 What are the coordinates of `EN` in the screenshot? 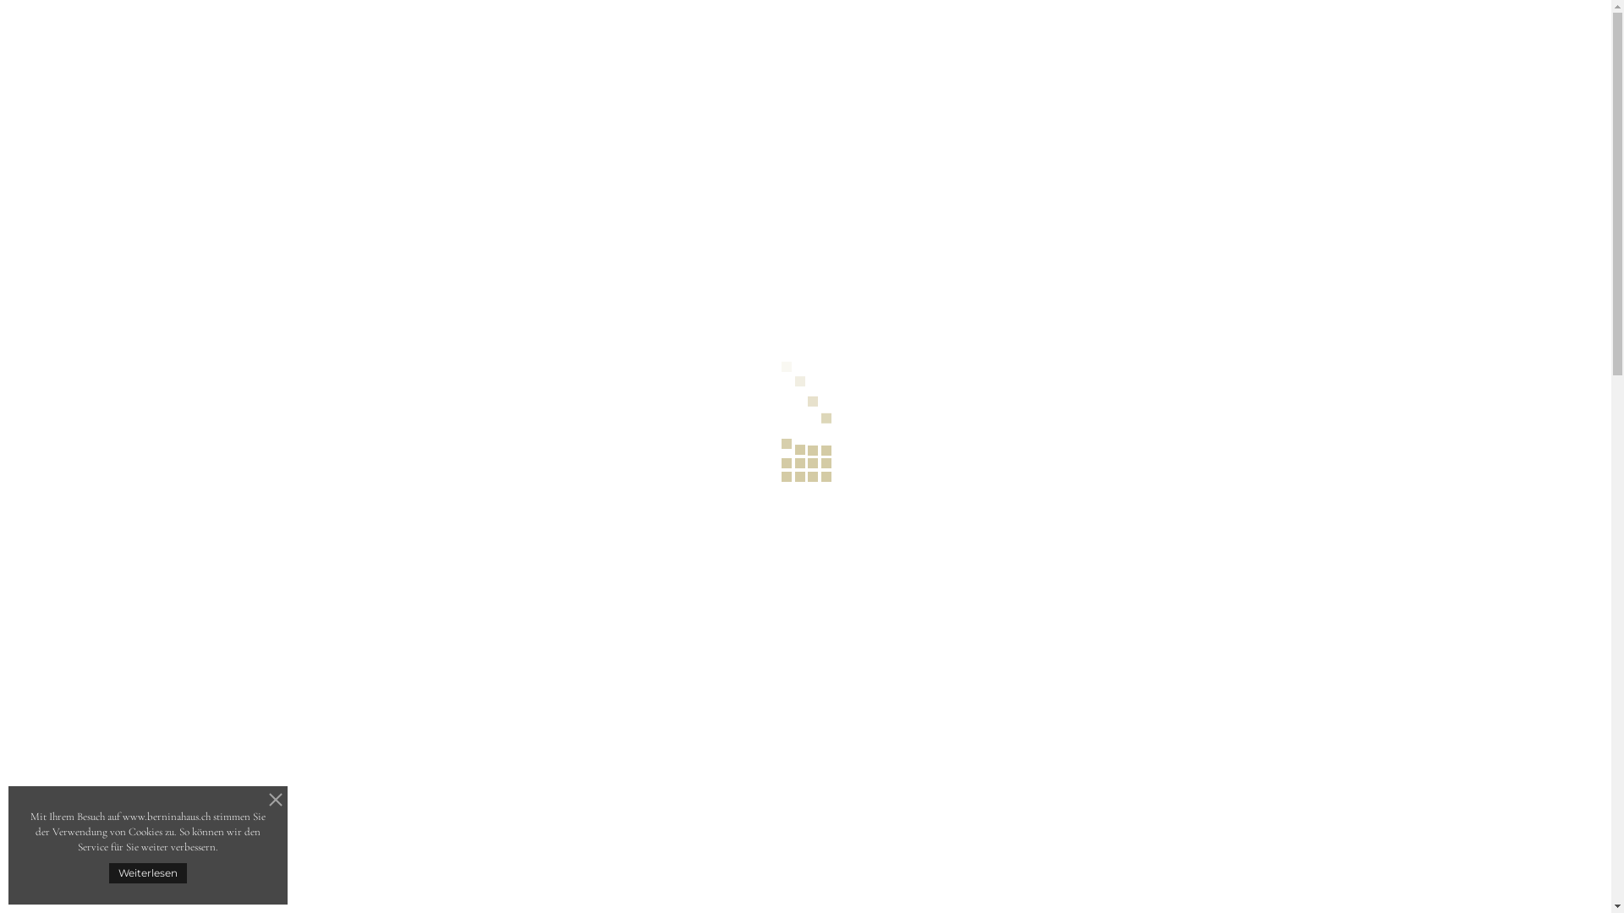 It's located at (1296, 14).